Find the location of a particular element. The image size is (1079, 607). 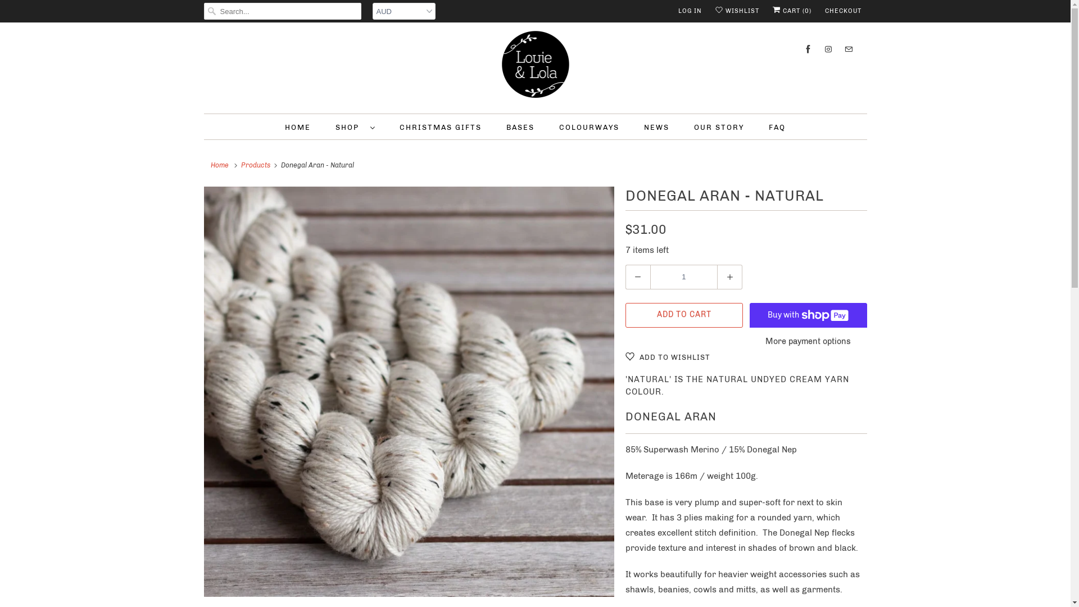

COLOURWAYS is located at coordinates (589, 127).